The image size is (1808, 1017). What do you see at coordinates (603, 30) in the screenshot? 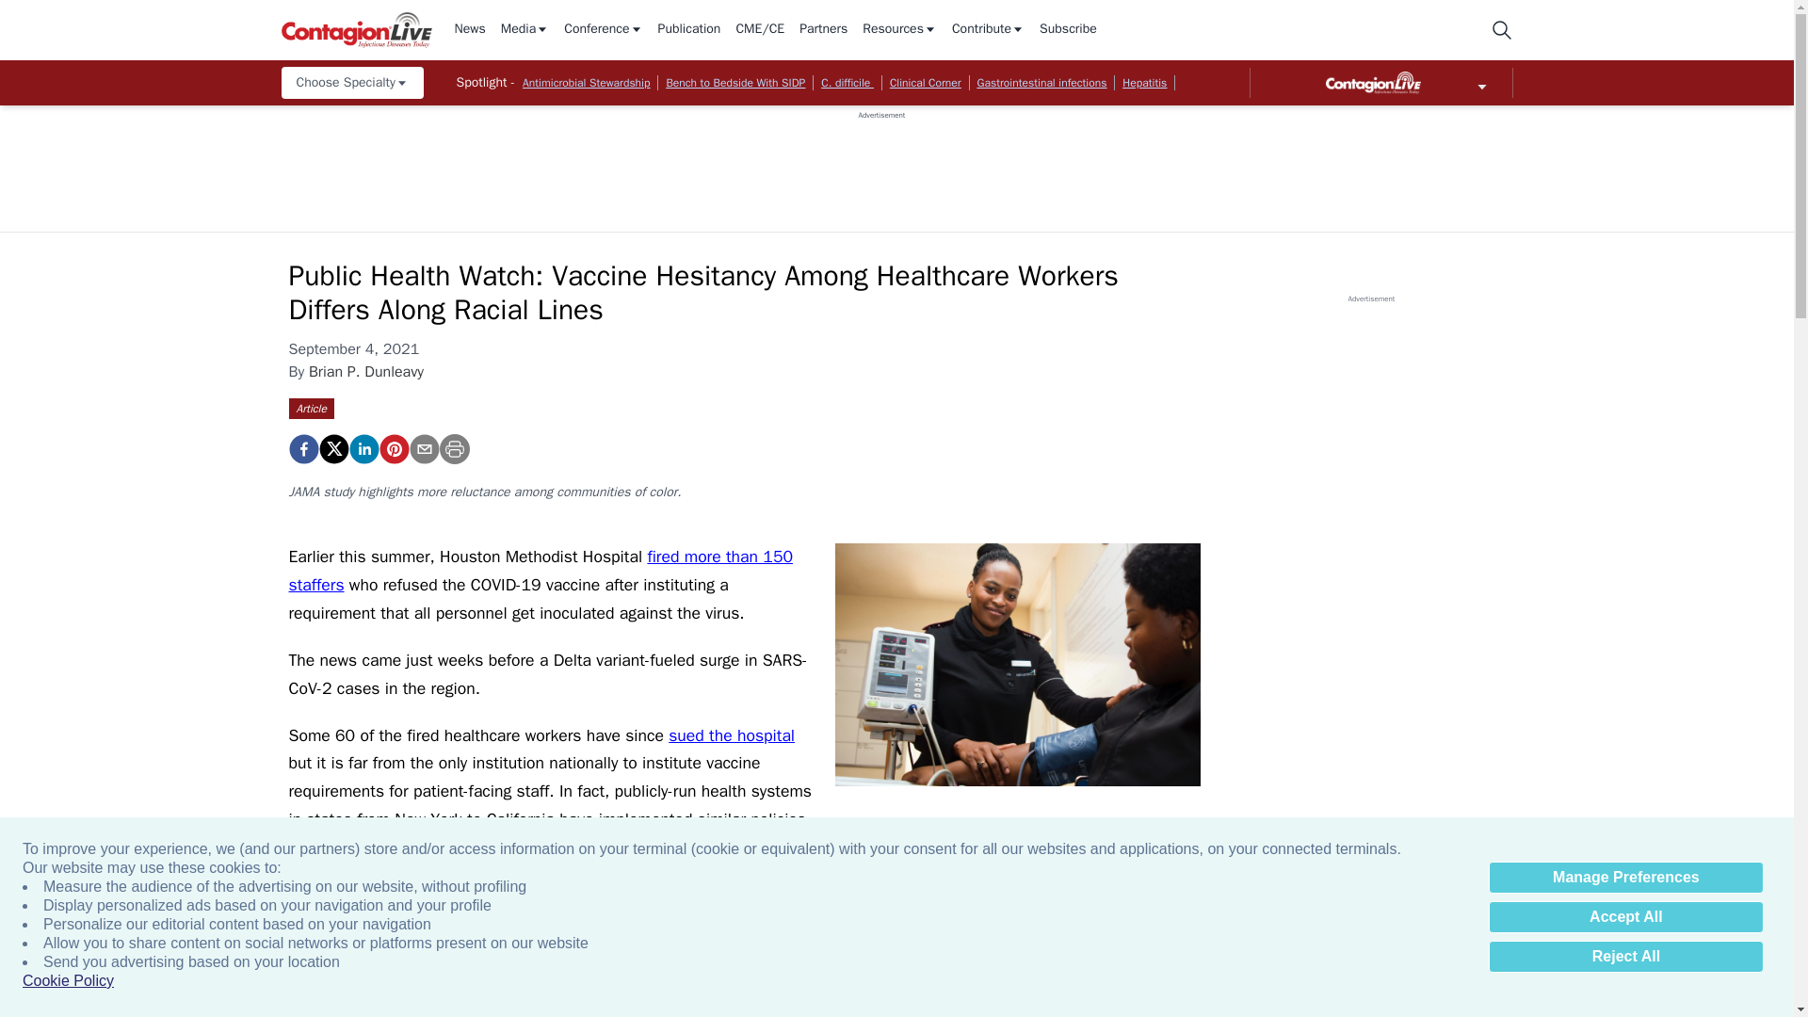
I see `Conference` at bounding box center [603, 30].